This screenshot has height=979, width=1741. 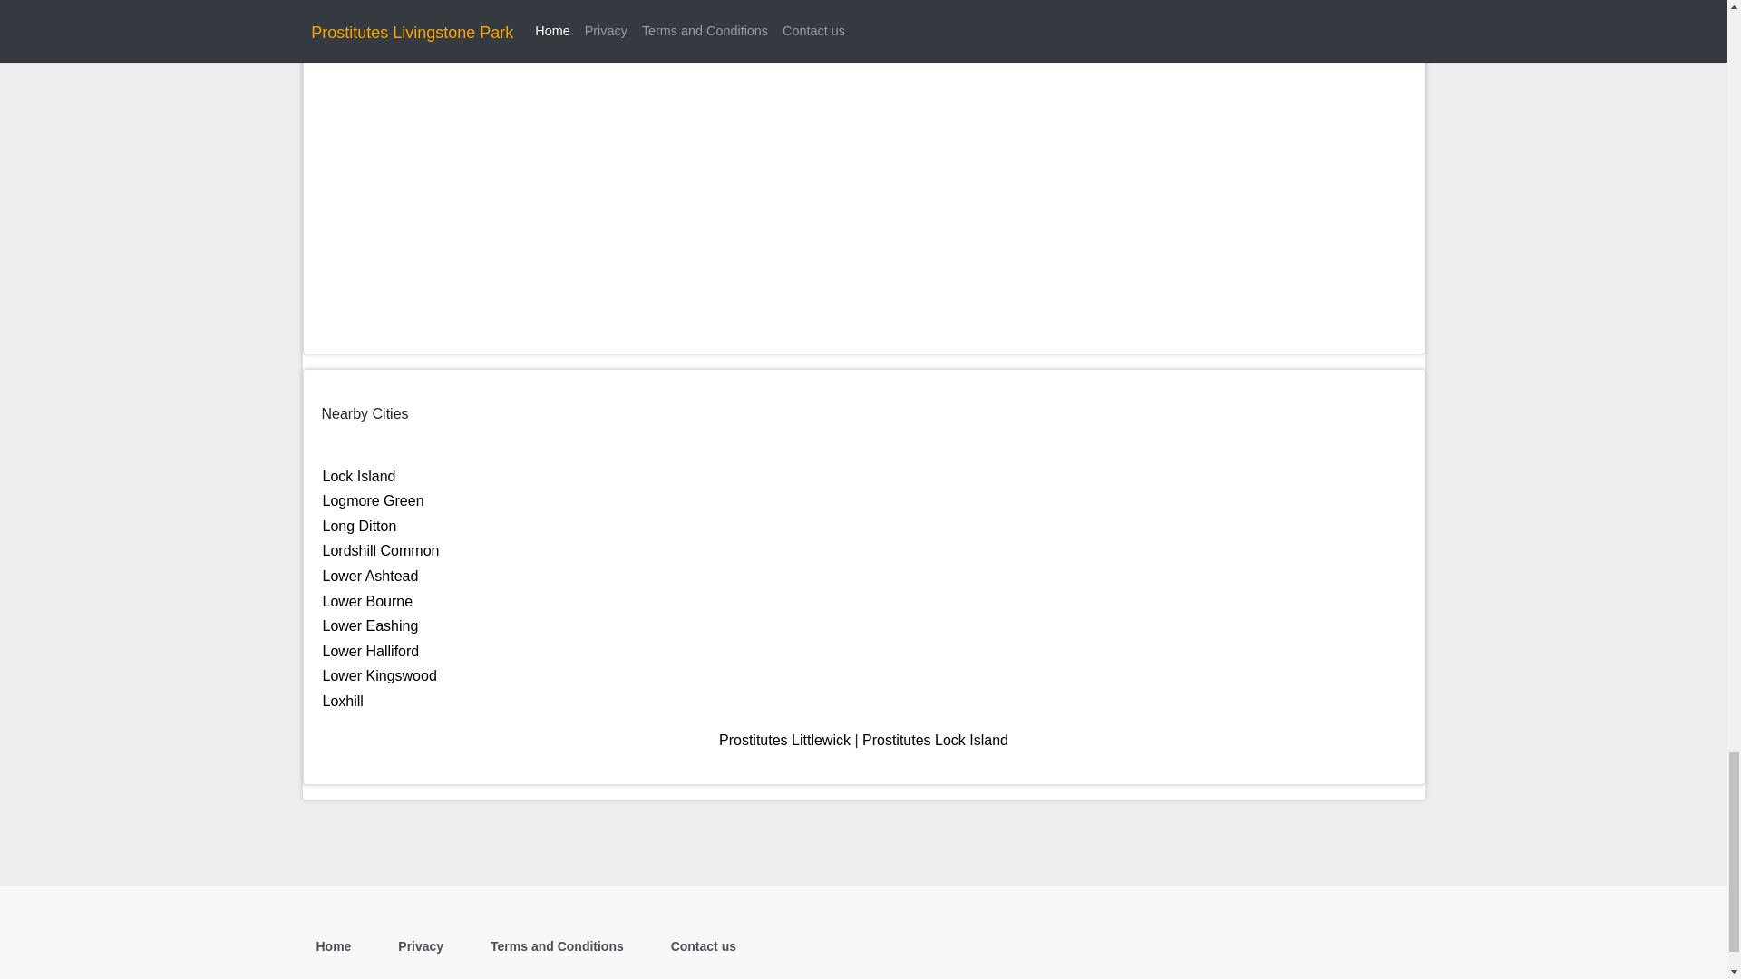 I want to click on Lock Island, so click(x=359, y=476).